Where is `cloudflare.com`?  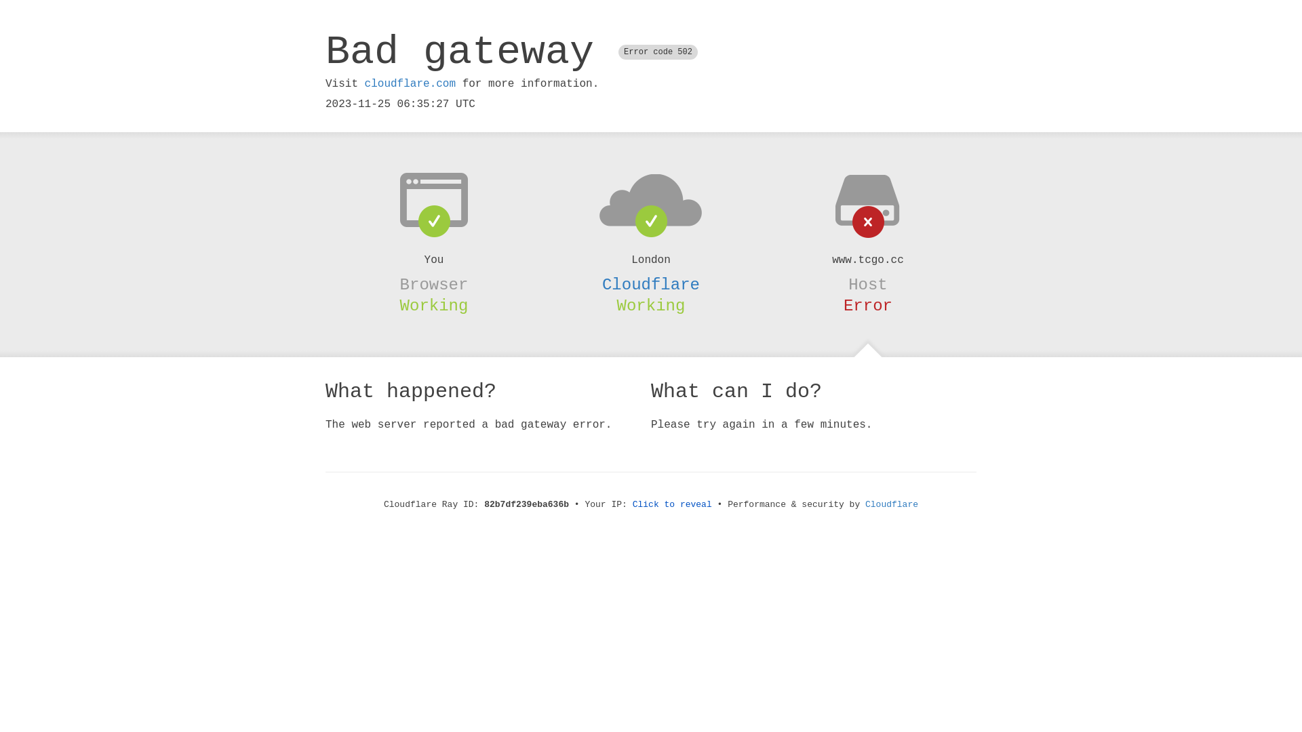 cloudflare.com is located at coordinates (410, 84).